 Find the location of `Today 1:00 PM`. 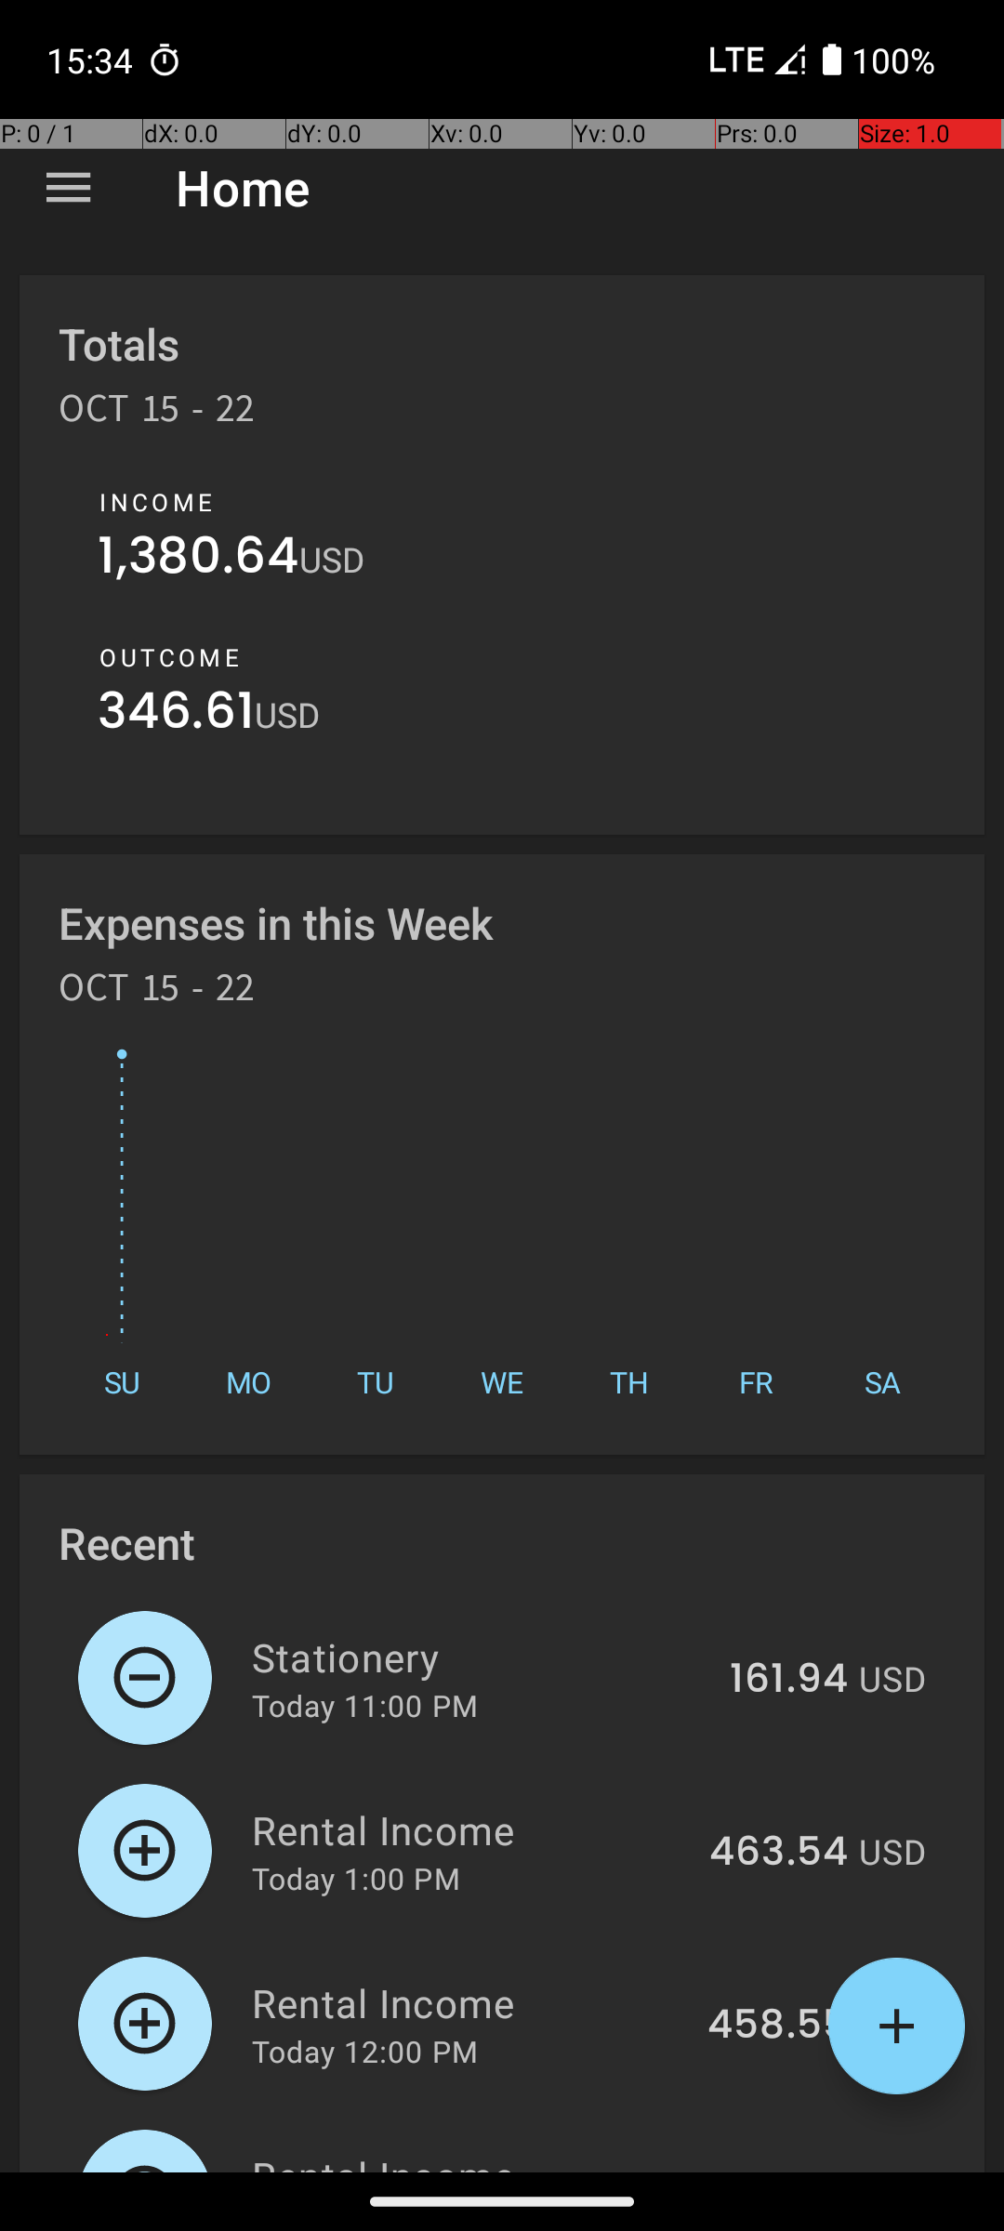

Today 1:00 PM is located at coordinates (356, 1878).